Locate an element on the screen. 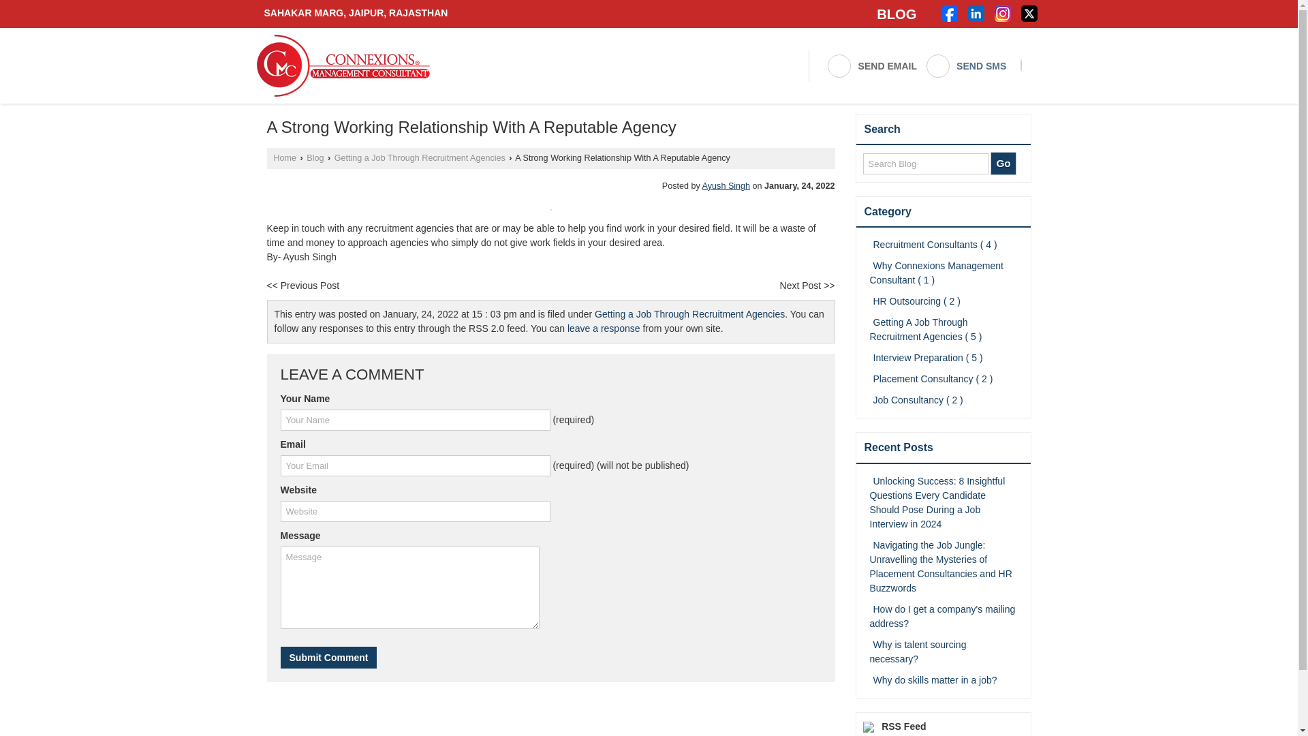 This screenshot has height=736, width=1308. Connexions Management Consultants is located at coordinates (342, 65).